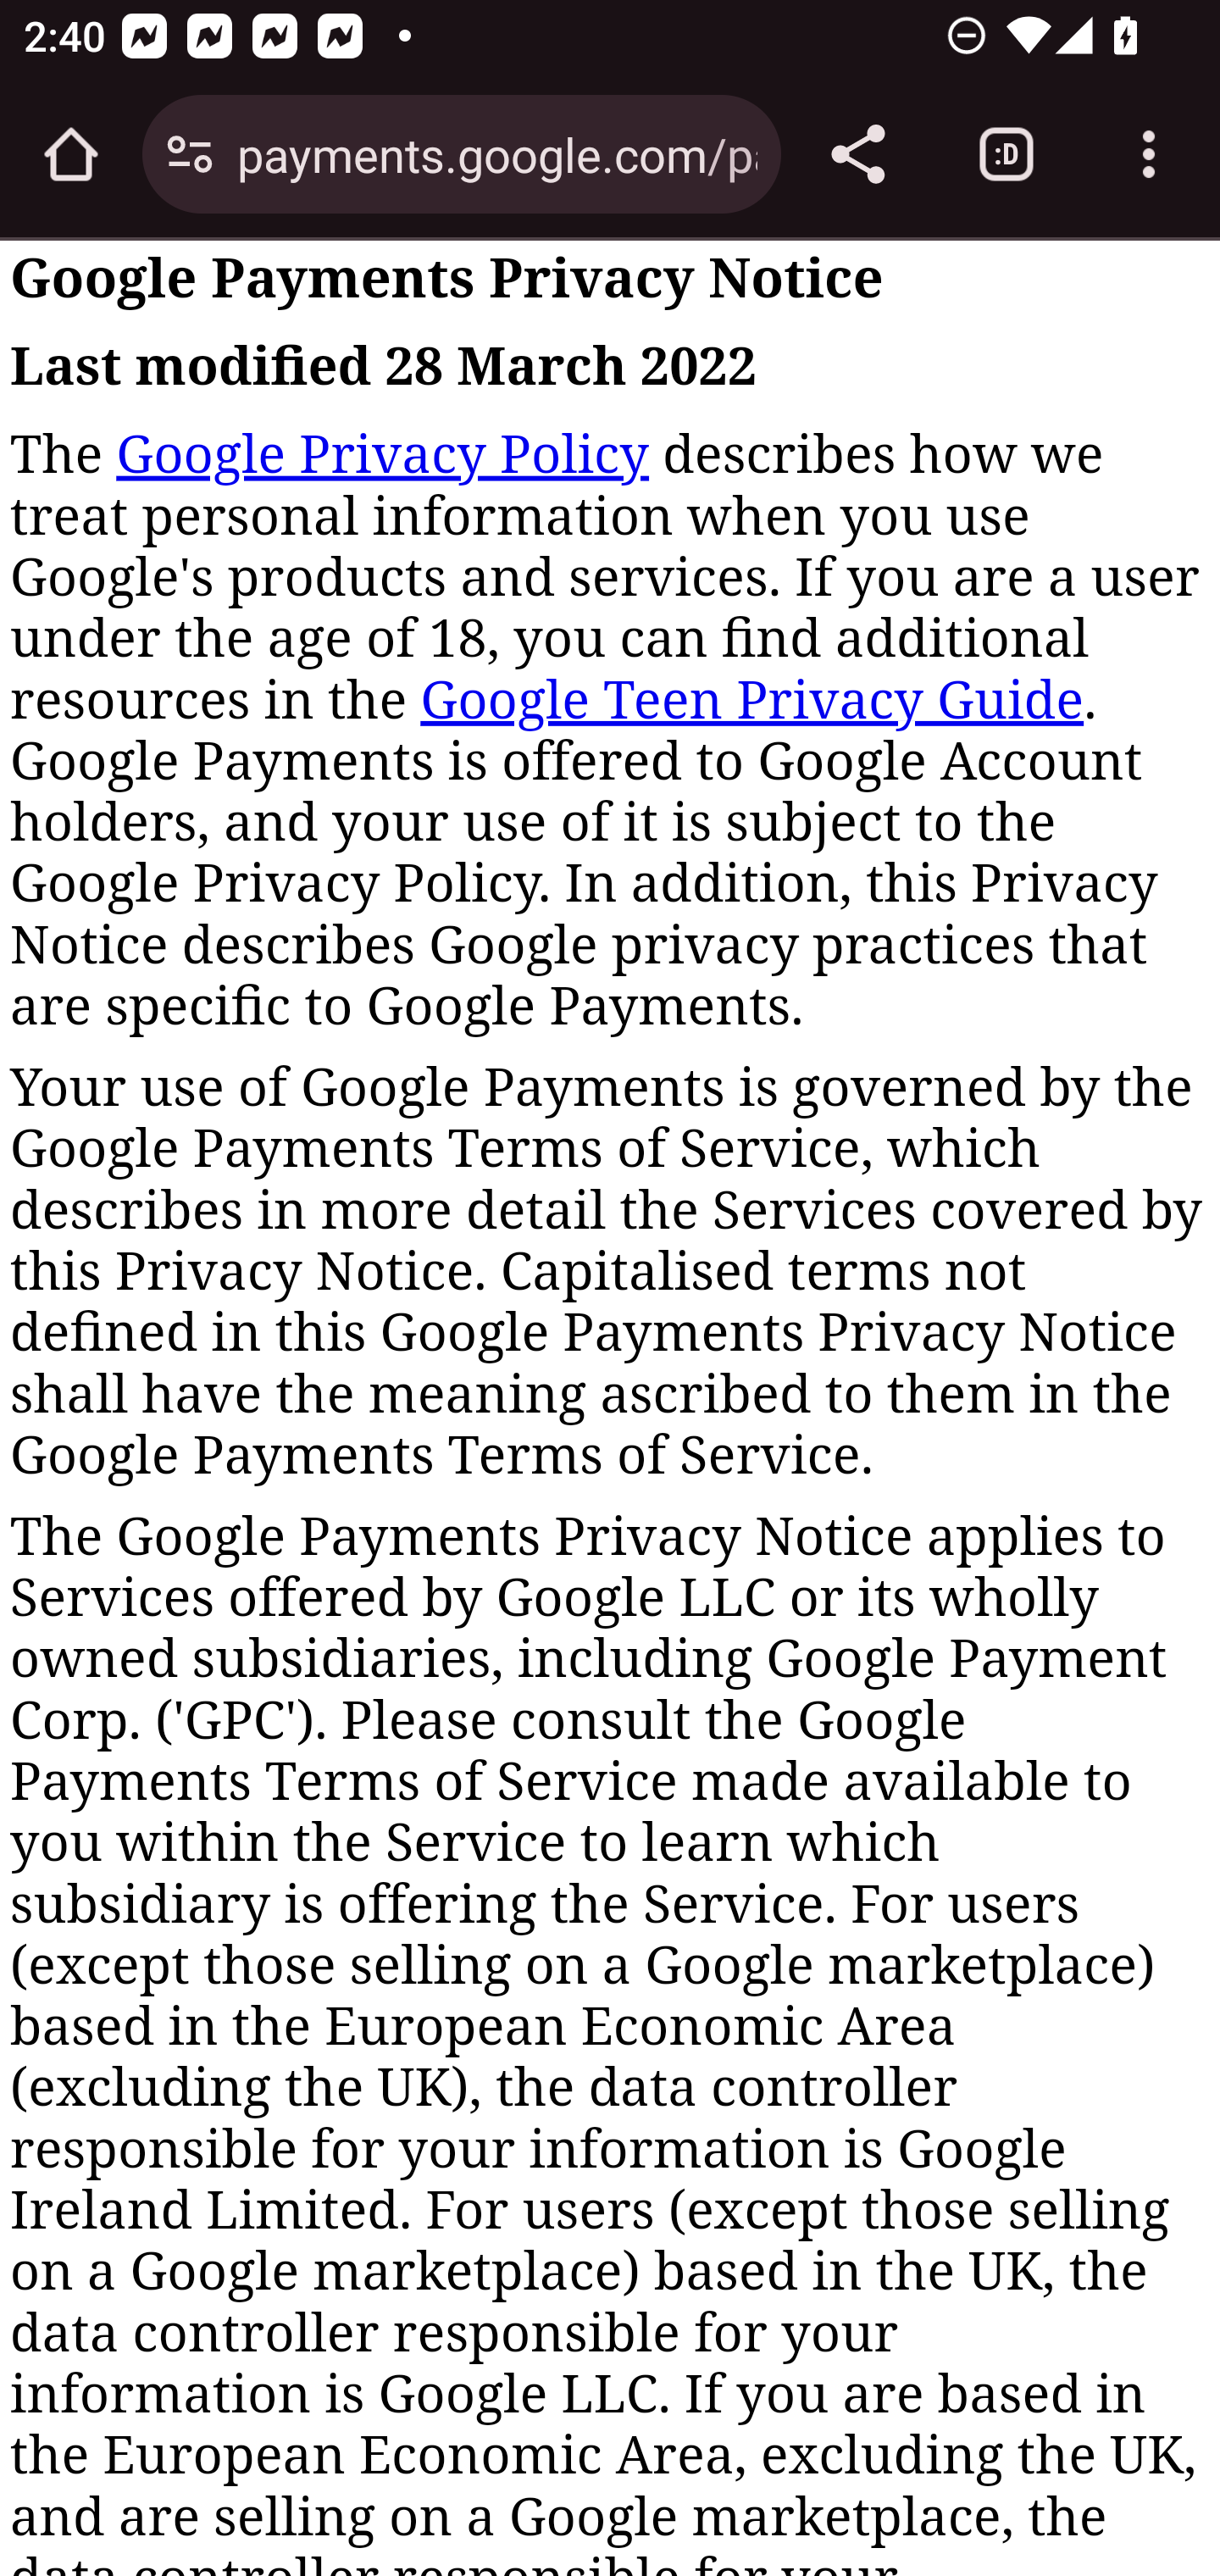 This screenshot has height=2576, width=1220. I want to click on Customize and control Google Chrome, so click(1149, 154).